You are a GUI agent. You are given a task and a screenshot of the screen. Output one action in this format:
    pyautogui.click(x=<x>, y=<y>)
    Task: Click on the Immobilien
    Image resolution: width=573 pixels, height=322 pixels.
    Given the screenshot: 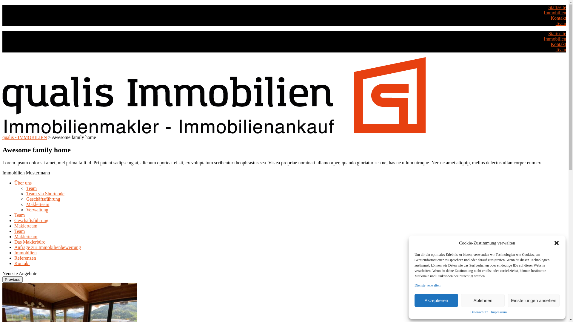 What is the action you would take?
    pyautogui.click(x=555, y=39)
    